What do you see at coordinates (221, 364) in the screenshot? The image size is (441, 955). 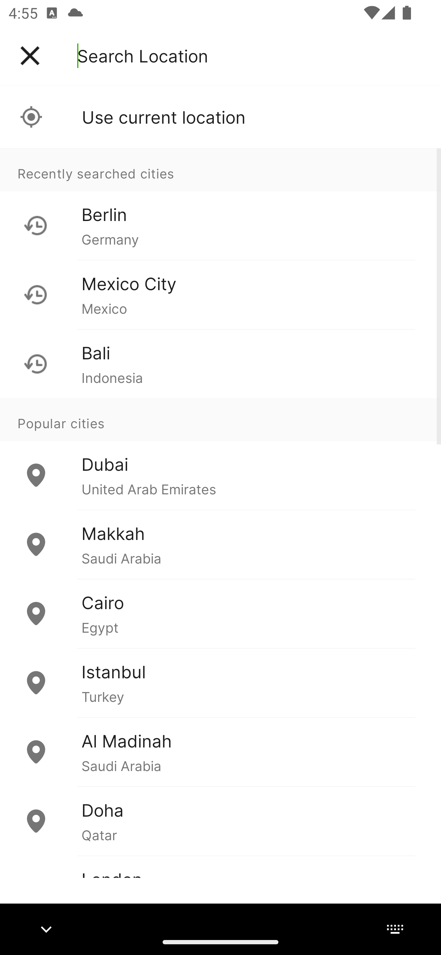 I see `Bali Indonesia` at bounding box center [221, 364].